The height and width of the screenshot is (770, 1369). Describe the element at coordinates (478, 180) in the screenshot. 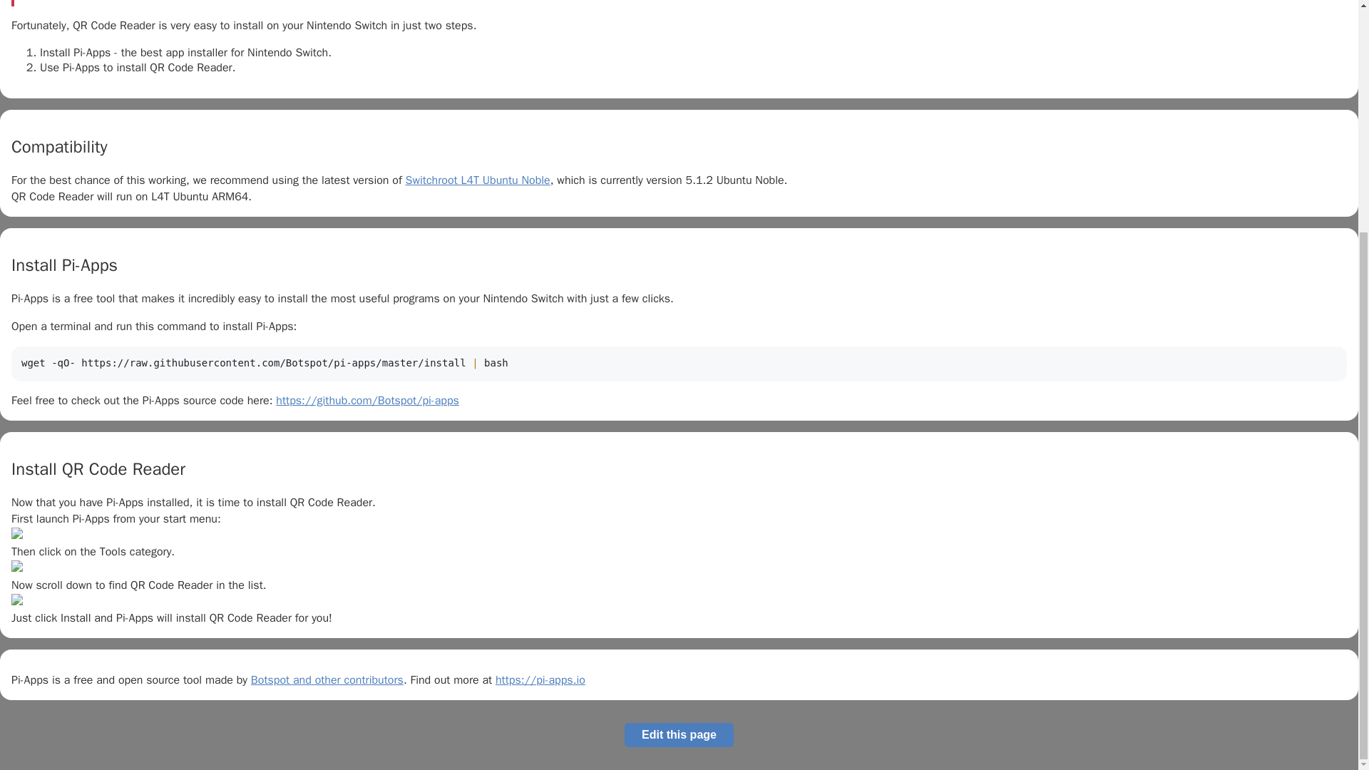

I see `Switchroot L4T Ubuntu Noble` at that location.